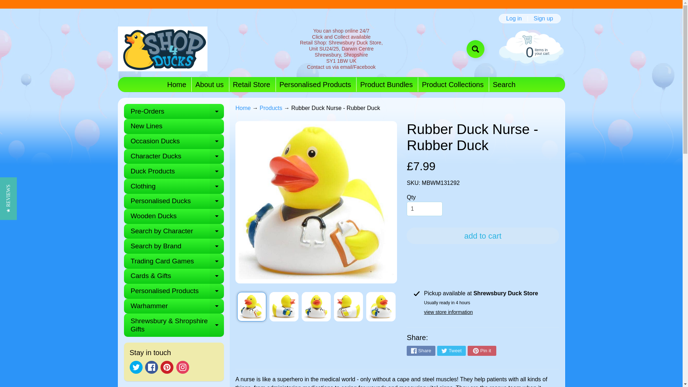  Describe the element at coordinates (421, 350) in the screenshot. I see `Share on Facebook` at that location.